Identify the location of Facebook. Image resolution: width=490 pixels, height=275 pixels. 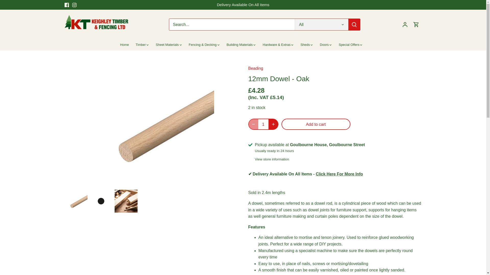
(66, 5).